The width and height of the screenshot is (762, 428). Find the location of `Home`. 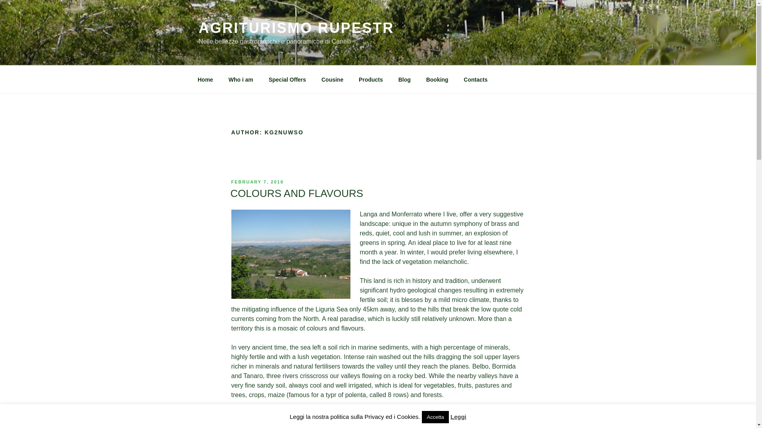

Home is located at coordinates (205, 79).